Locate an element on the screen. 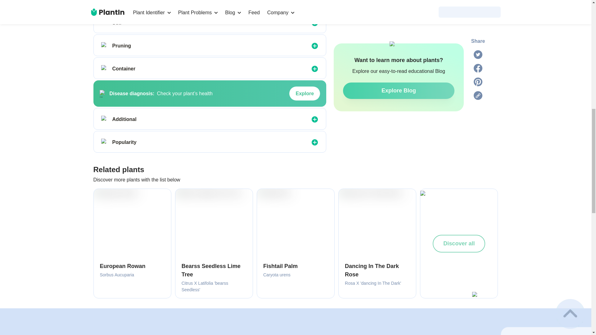 Image resolution: width=596 pixels, height=335 pixels. Container is located at coordinates (105, 69).